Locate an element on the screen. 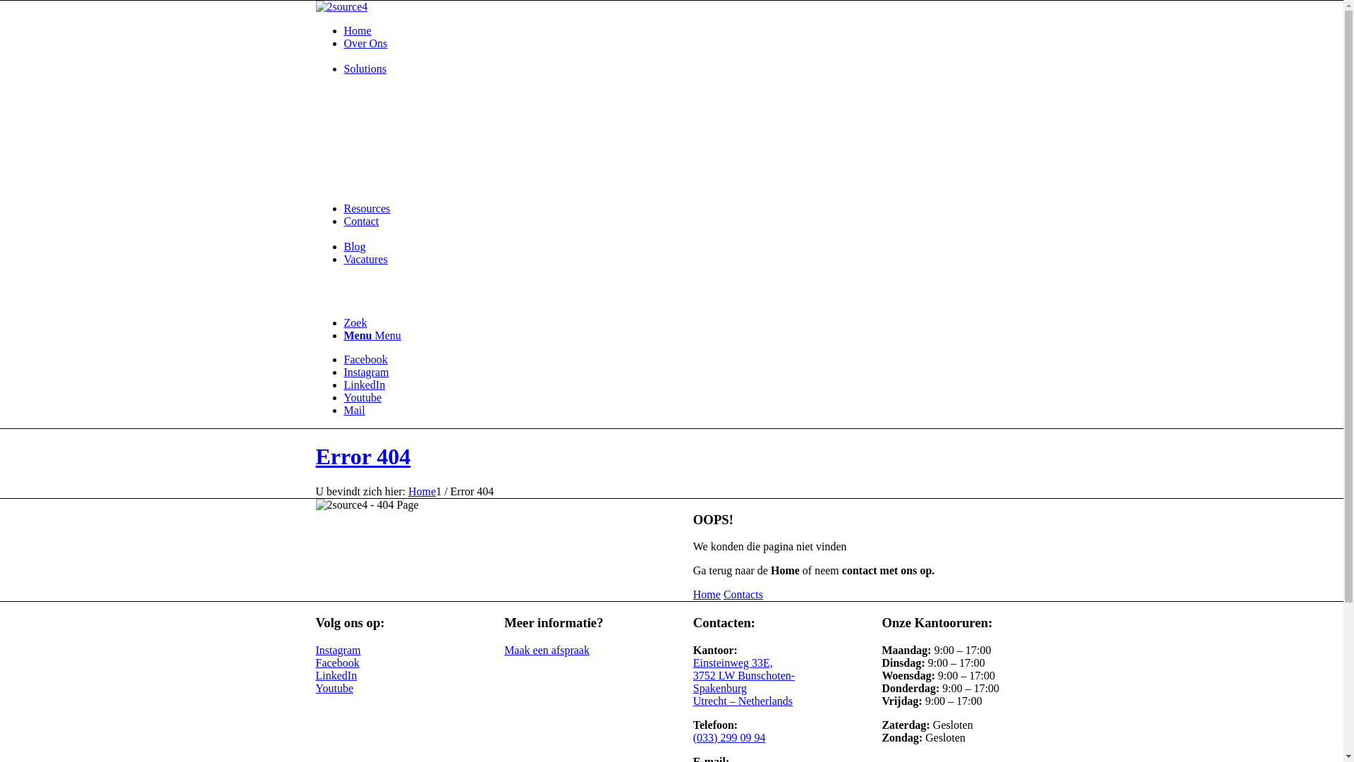  LinkedIn is located at coordinates (336, 676).